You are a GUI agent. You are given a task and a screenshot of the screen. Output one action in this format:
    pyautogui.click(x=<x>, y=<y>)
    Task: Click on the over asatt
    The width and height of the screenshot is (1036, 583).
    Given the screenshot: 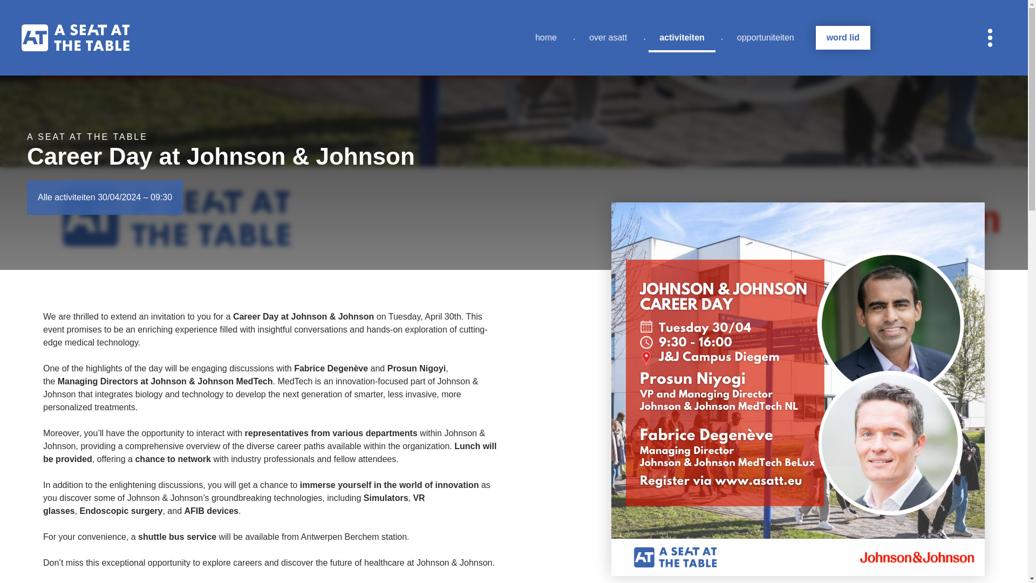 What is the action you would take?
    pyautogui.click(x=608, y=37)
    